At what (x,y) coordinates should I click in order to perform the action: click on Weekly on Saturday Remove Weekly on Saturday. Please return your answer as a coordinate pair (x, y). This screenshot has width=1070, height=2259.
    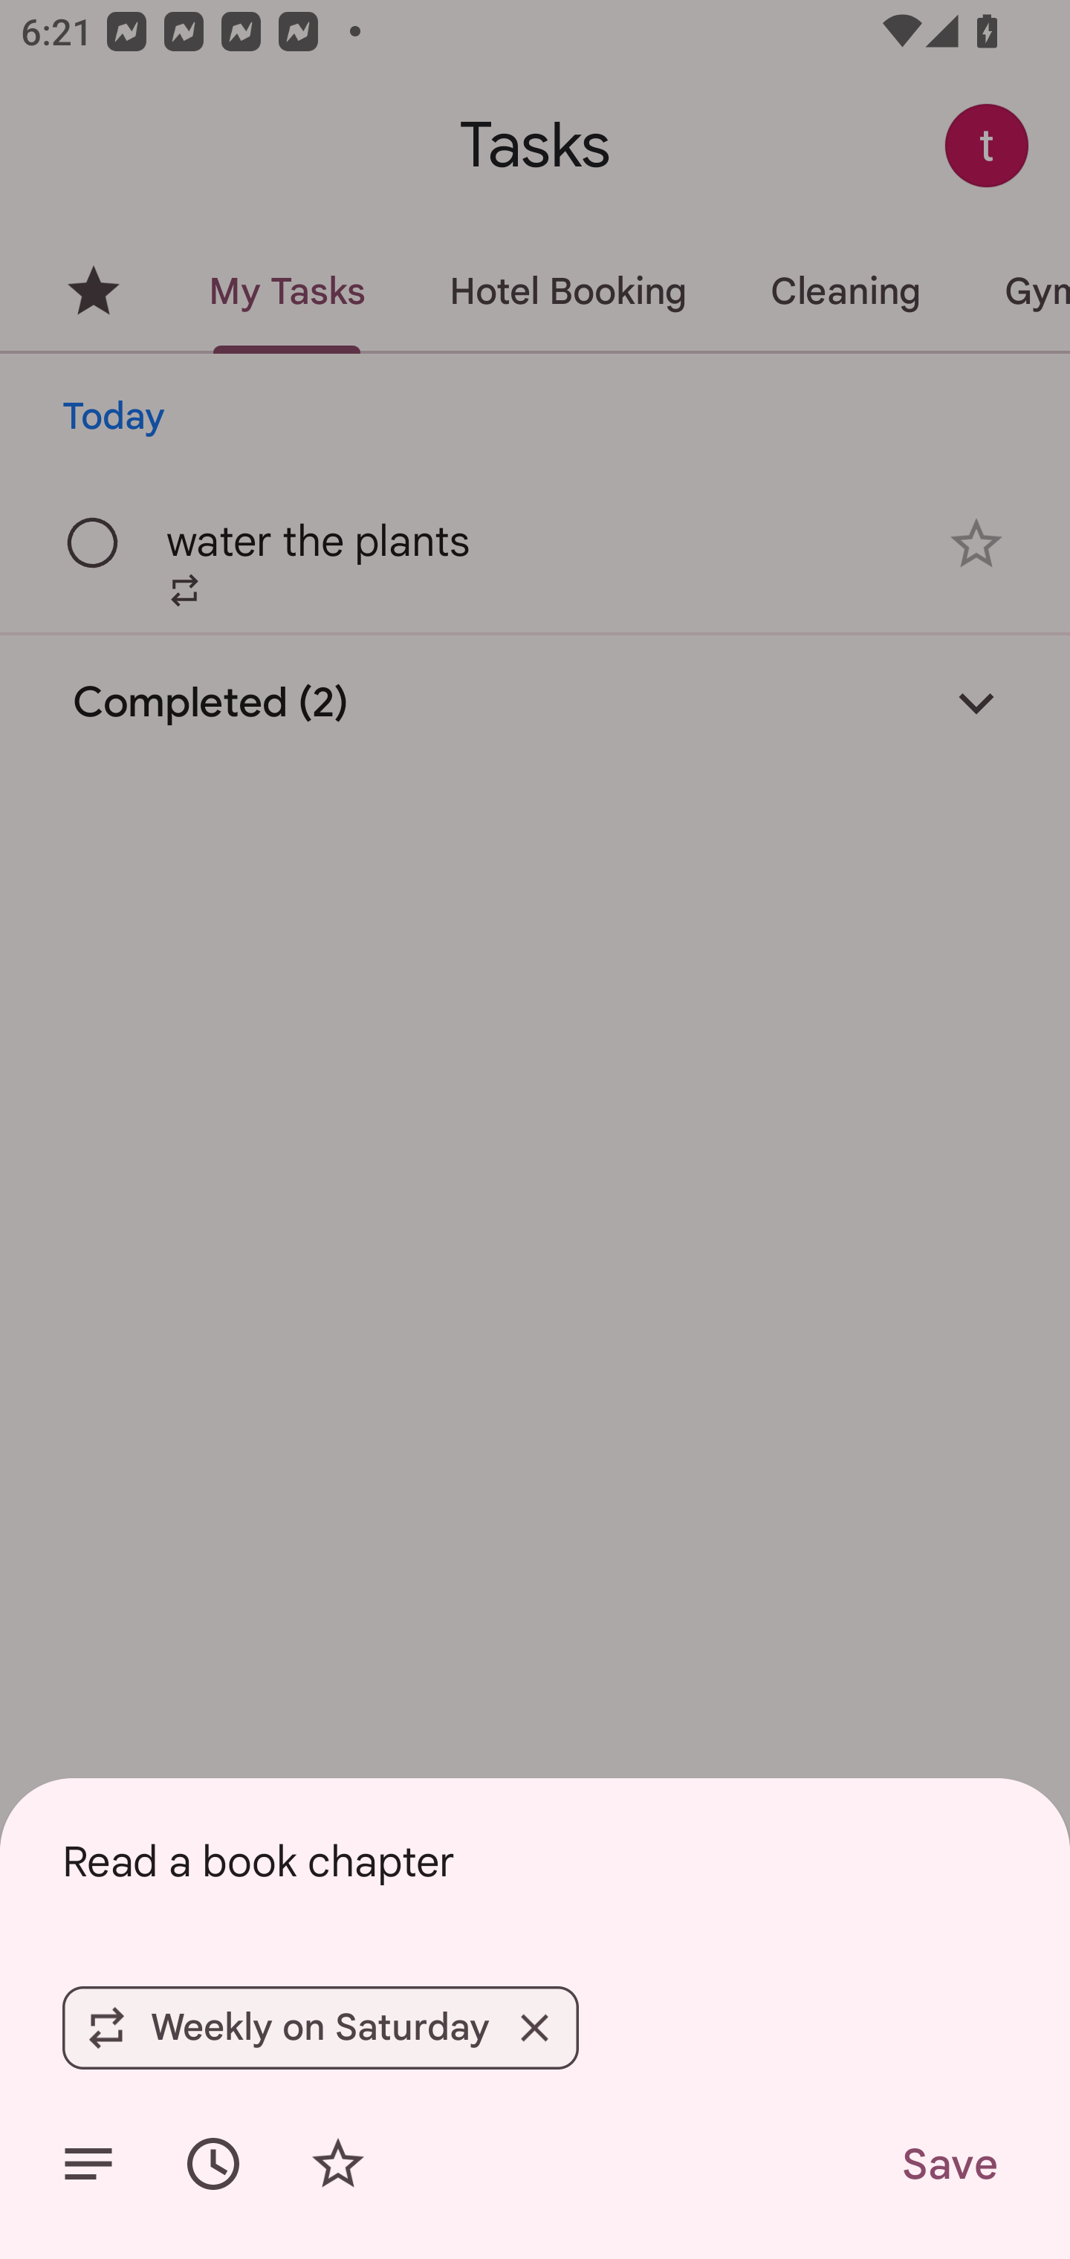
    Looking at the image, I should click on (320, 2027).